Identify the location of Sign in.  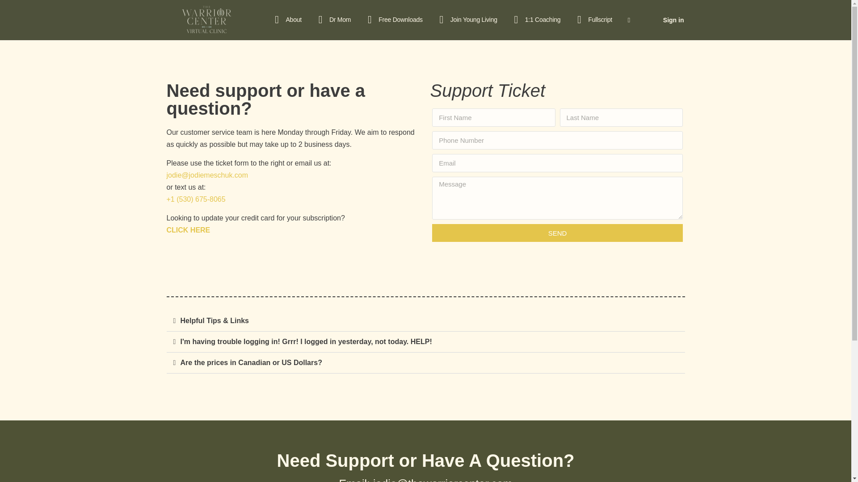
(674, 20).